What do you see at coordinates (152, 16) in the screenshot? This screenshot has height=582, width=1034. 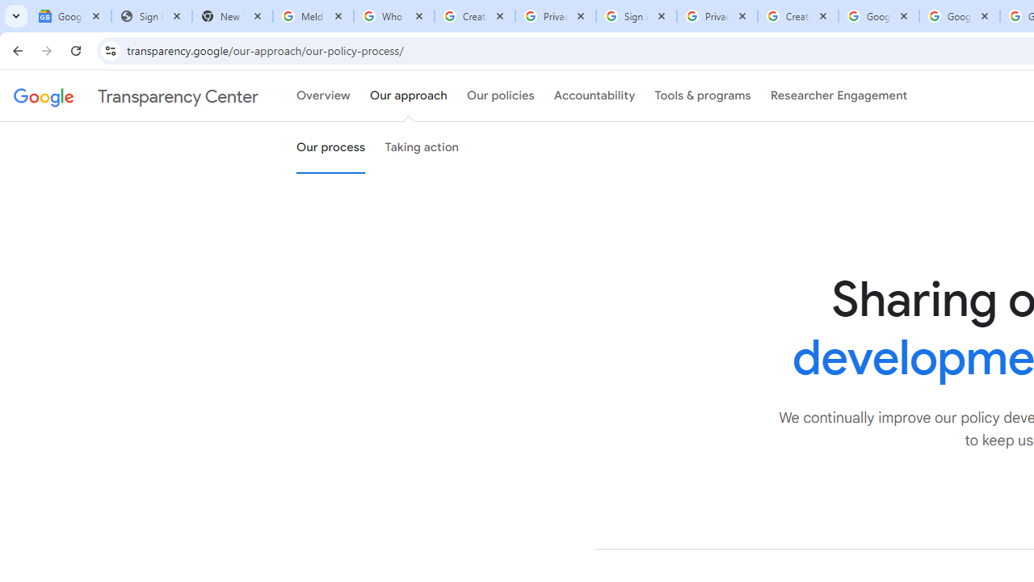 I see `Sign In - USA TODAY` at bounding box center [152, 16].